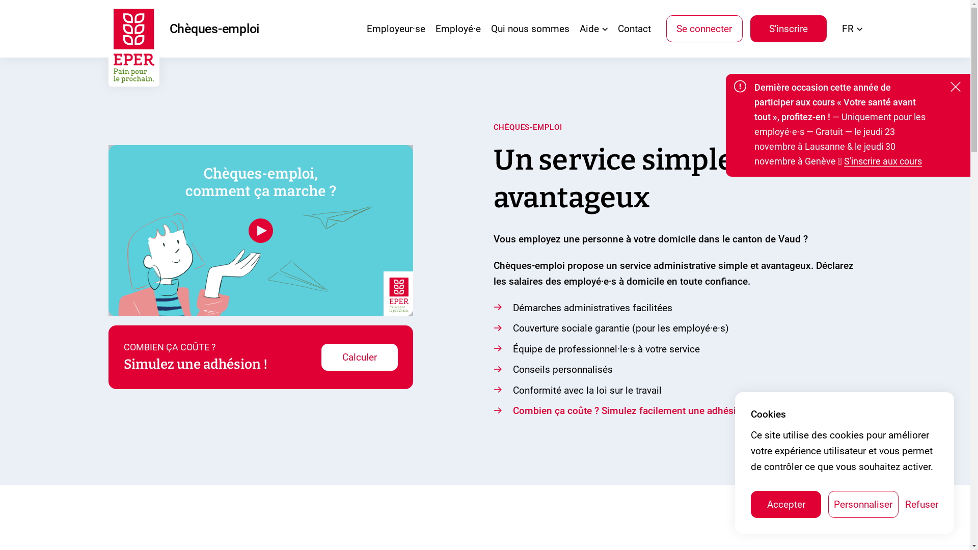  Describe the element at coordinates (594, 29) in the screenshot. I see `Aide` at that location.